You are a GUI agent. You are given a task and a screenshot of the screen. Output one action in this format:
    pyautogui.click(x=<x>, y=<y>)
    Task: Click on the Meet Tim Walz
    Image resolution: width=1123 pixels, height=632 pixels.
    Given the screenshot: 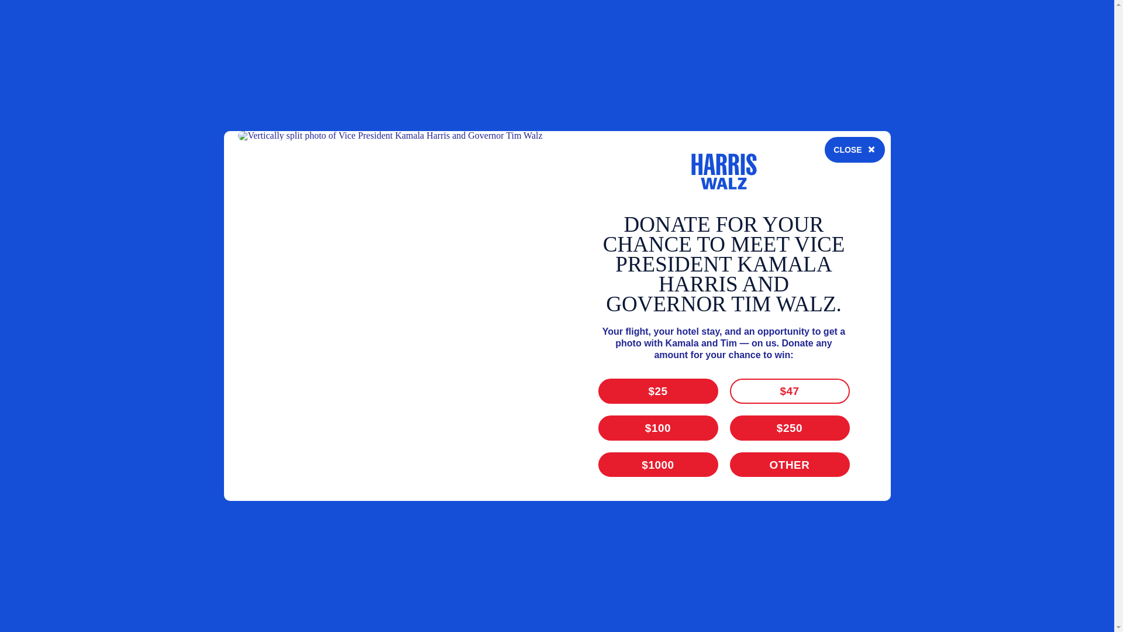 What is the action you would take?
    pyautogui.click(x=648, y=174)
    